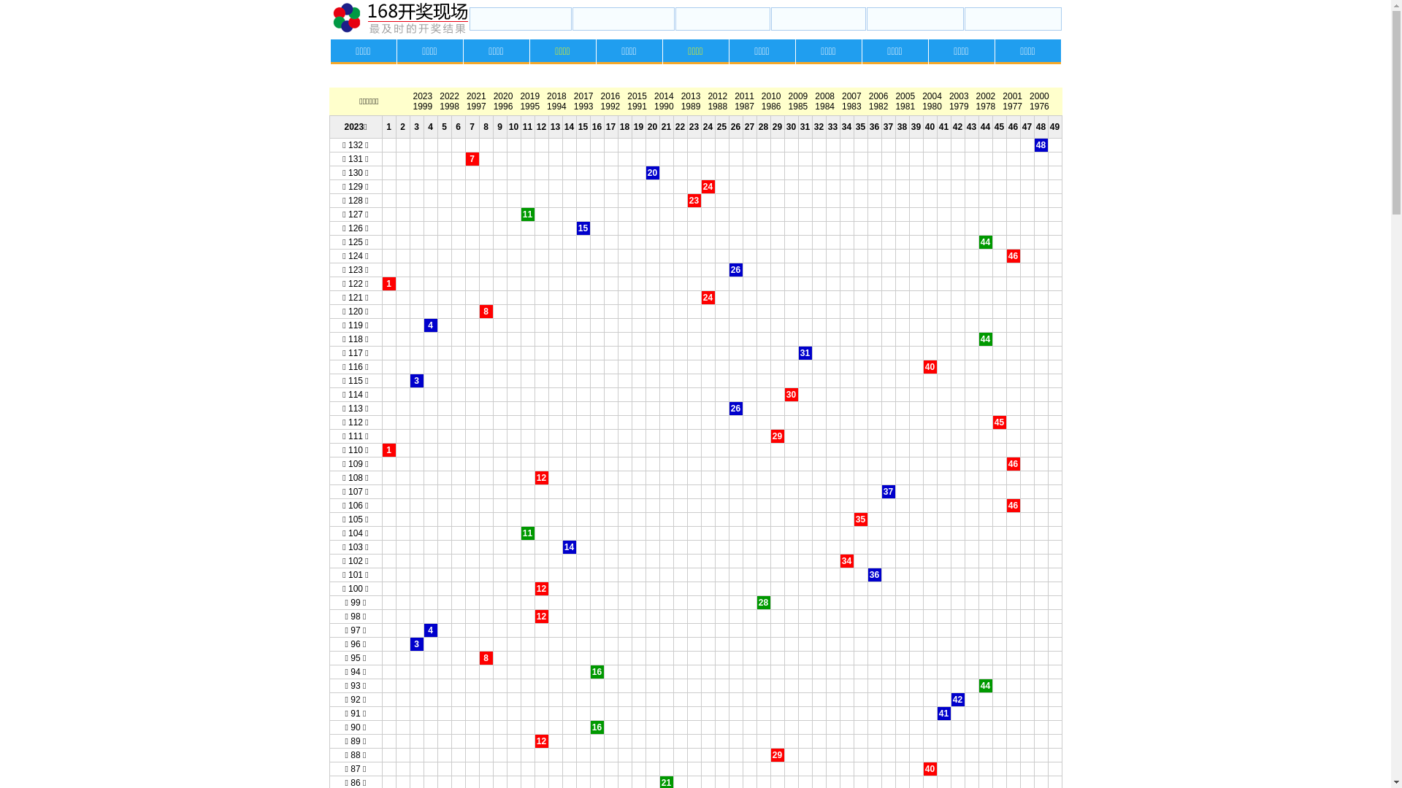  What do you see at coordinates (771, 96) in the screenshot?
I see `2010` at bounding box center [771, 96].